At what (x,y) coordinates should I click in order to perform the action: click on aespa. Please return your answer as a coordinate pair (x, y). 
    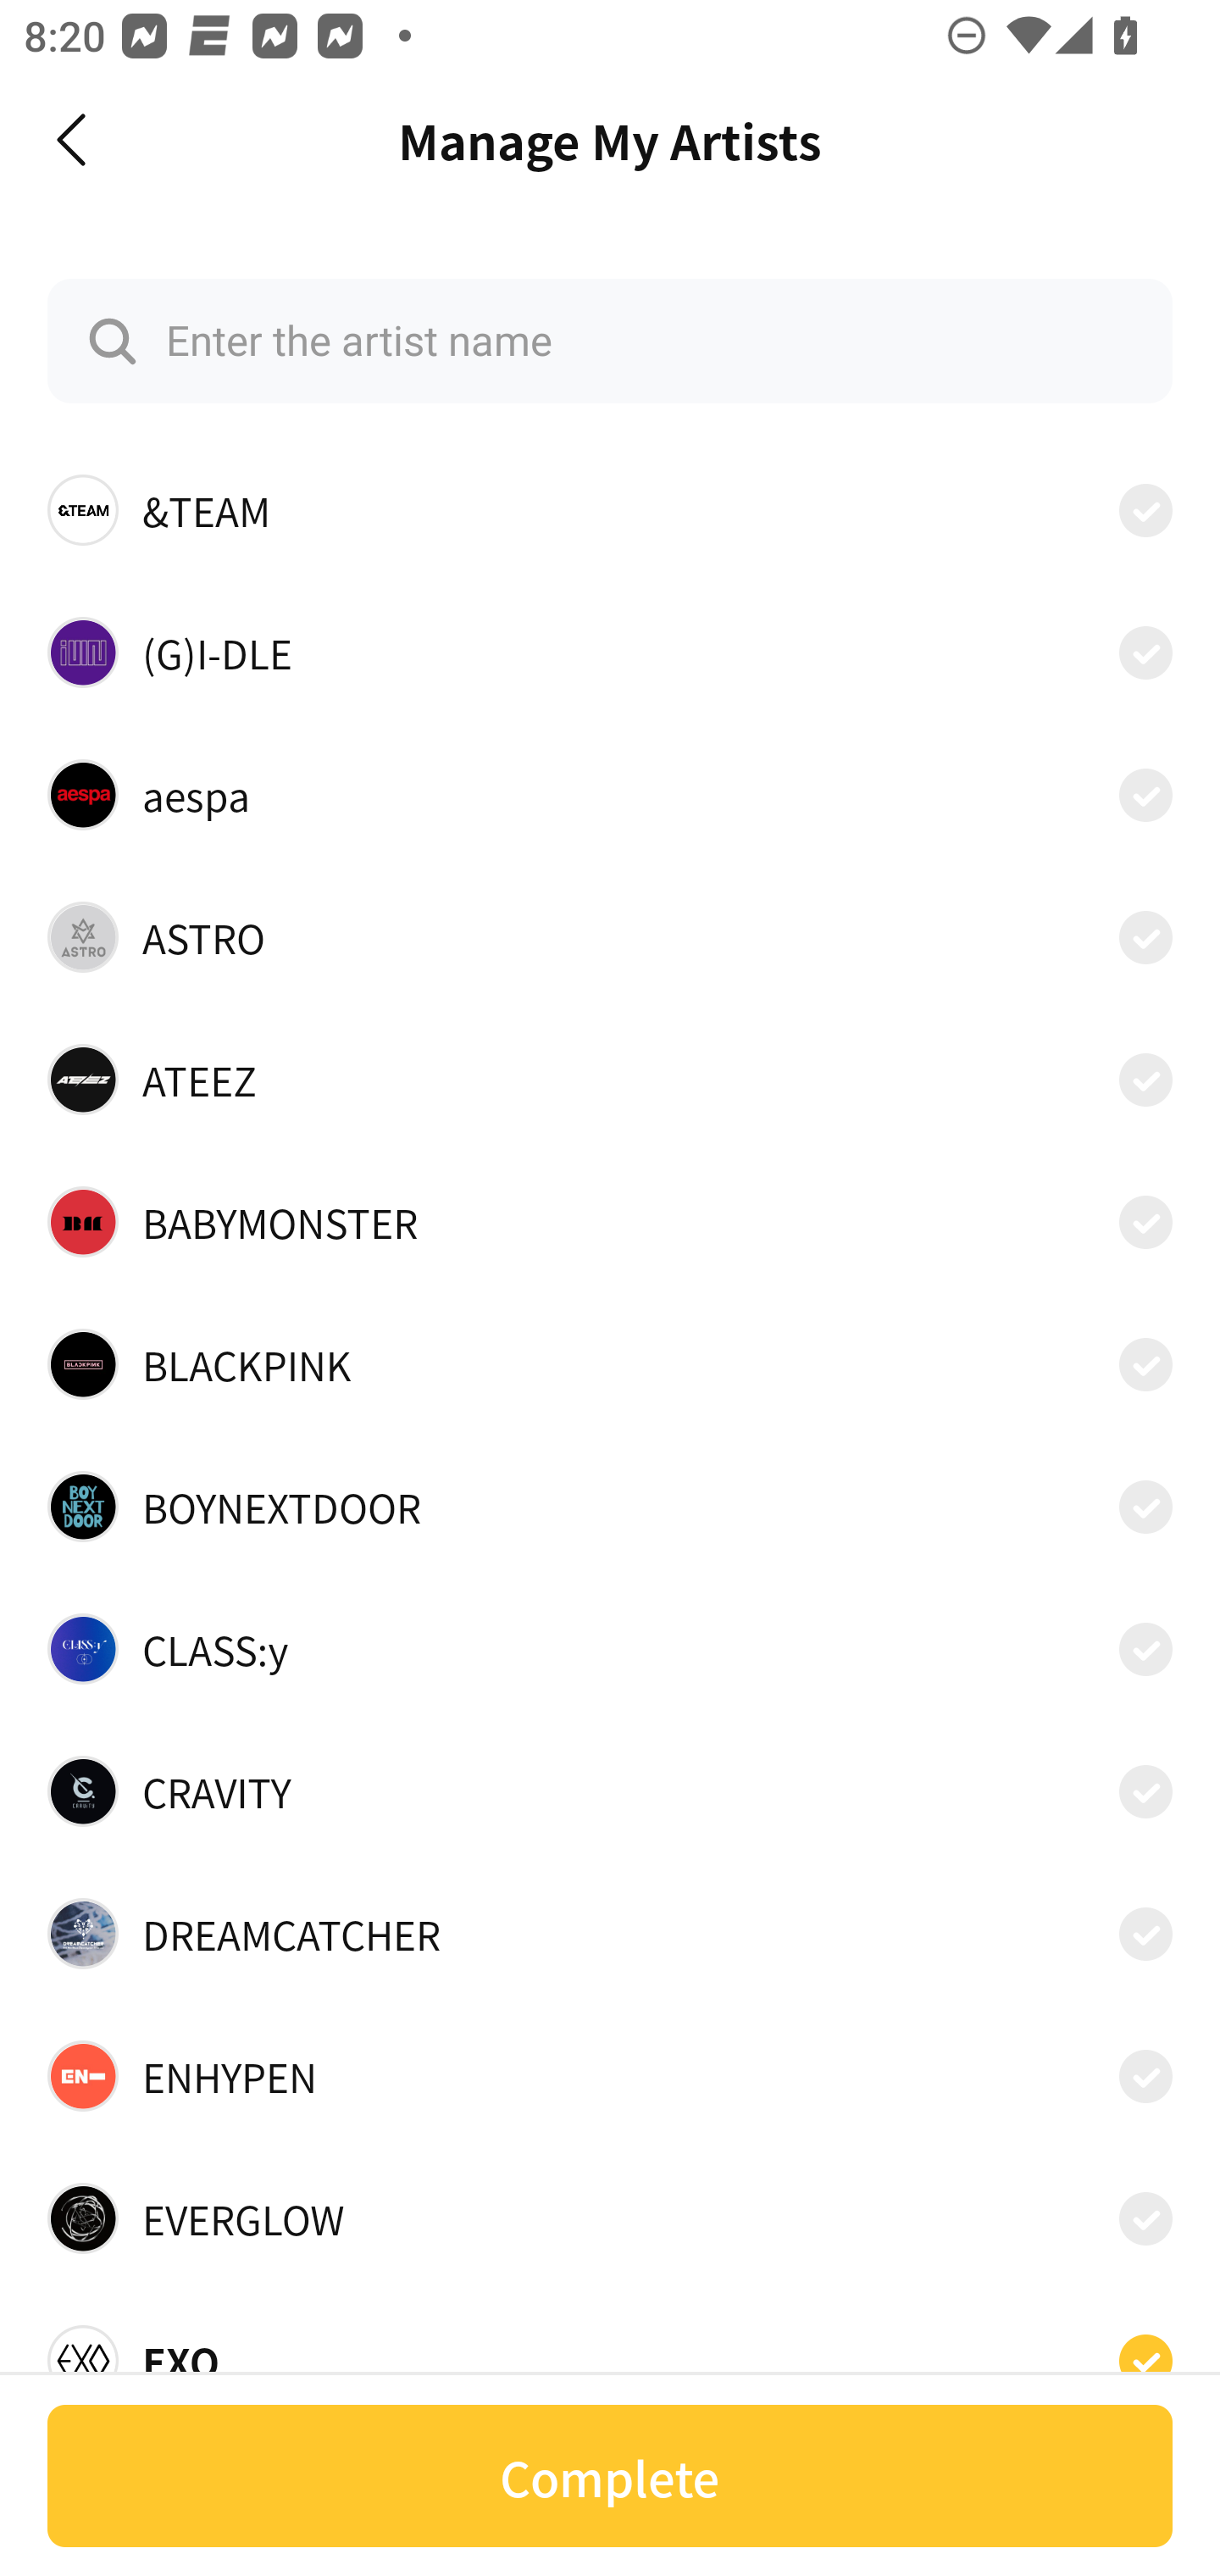
    Looking at the image, I should click on (610, 794).